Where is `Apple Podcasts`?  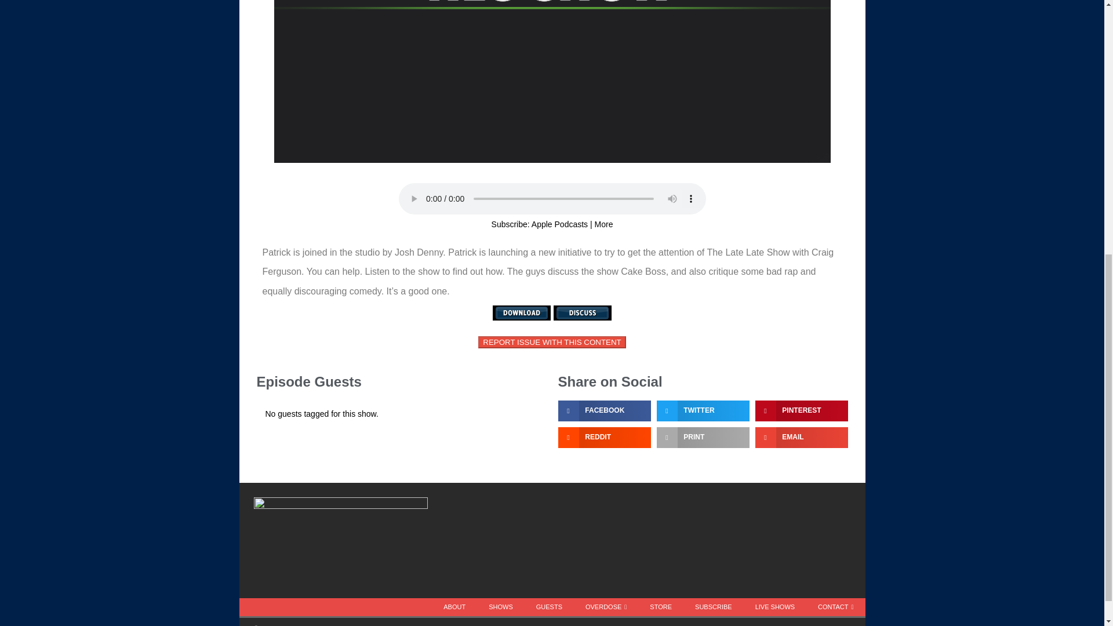 Apple Podcasts is located at coordinates (559, 224).